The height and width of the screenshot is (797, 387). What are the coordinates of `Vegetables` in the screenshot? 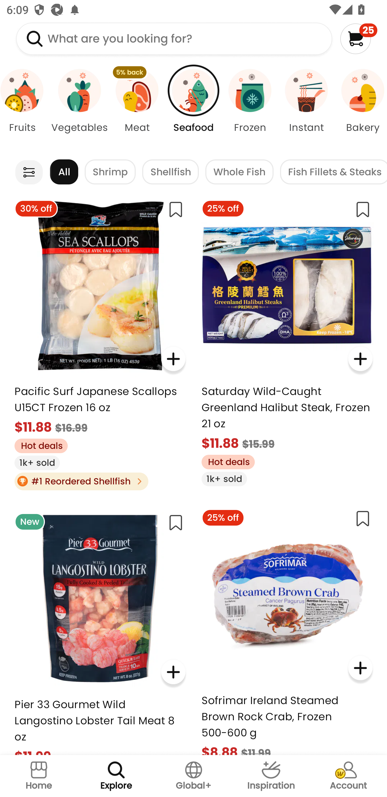 It's located at (80, 109).